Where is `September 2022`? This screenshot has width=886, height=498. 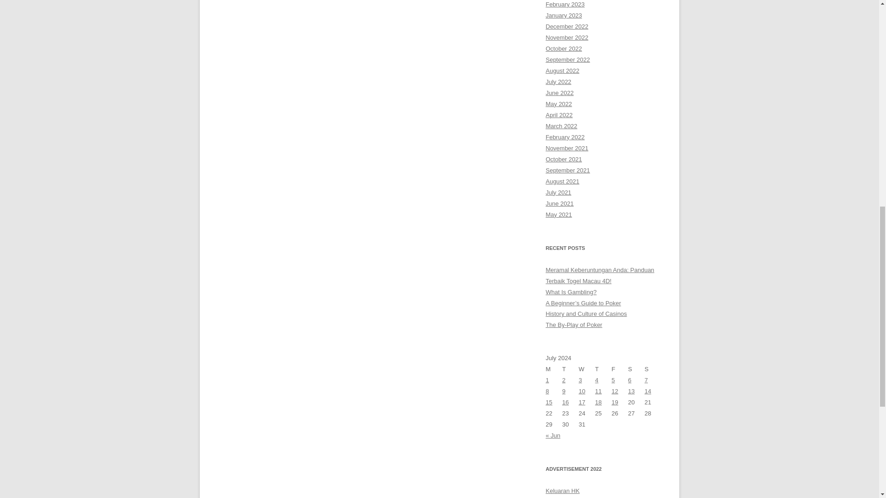
September 2022 is located at coordinates (568, 60).